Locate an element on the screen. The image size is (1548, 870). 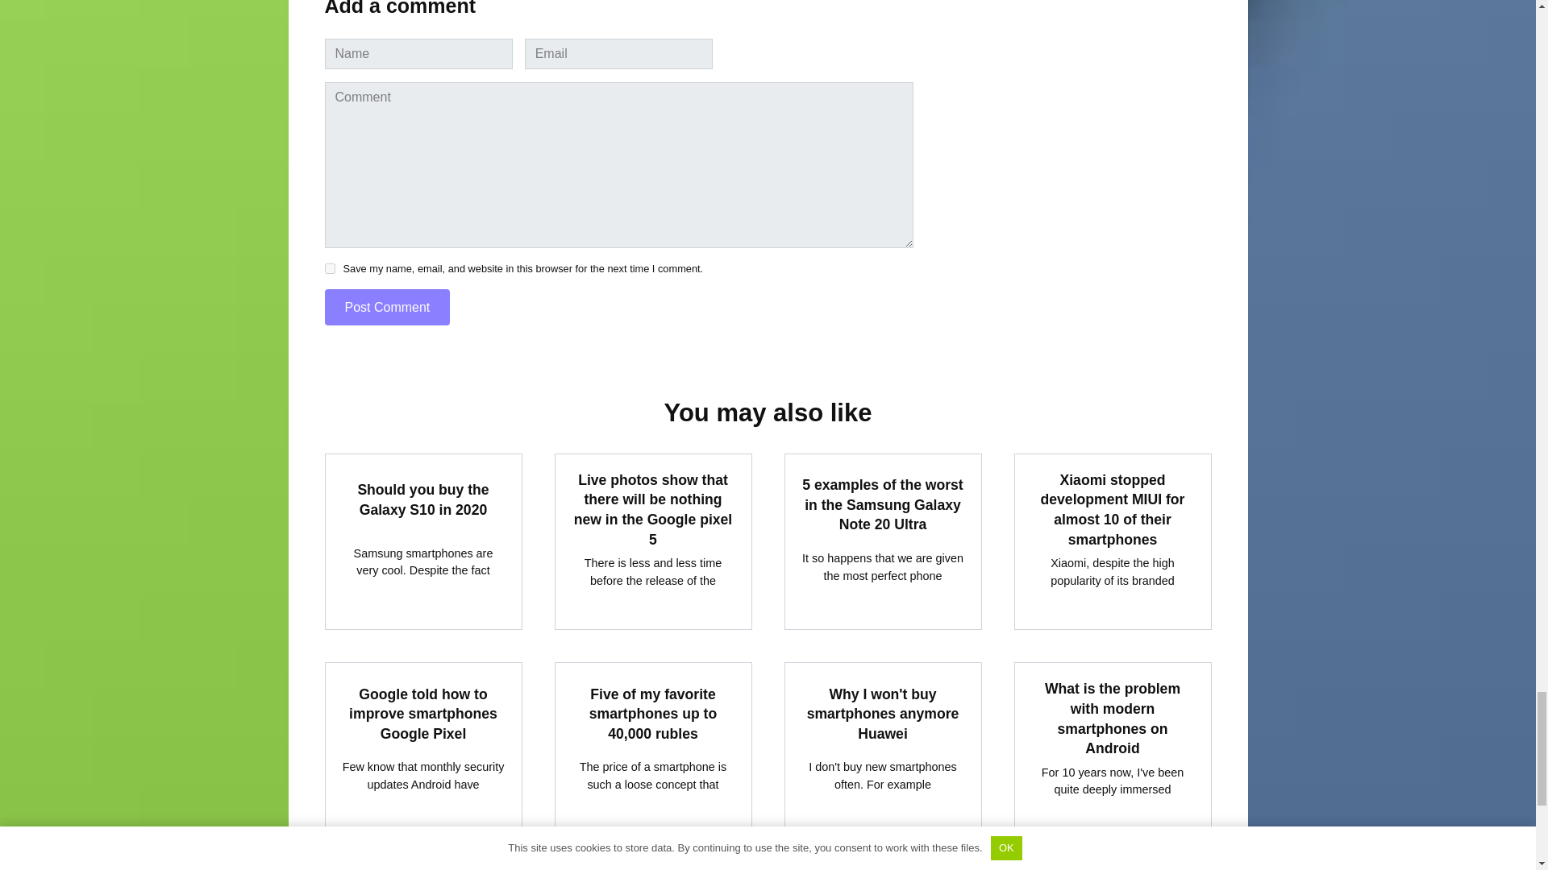
Post Comment is located at coordinates (387, 306).